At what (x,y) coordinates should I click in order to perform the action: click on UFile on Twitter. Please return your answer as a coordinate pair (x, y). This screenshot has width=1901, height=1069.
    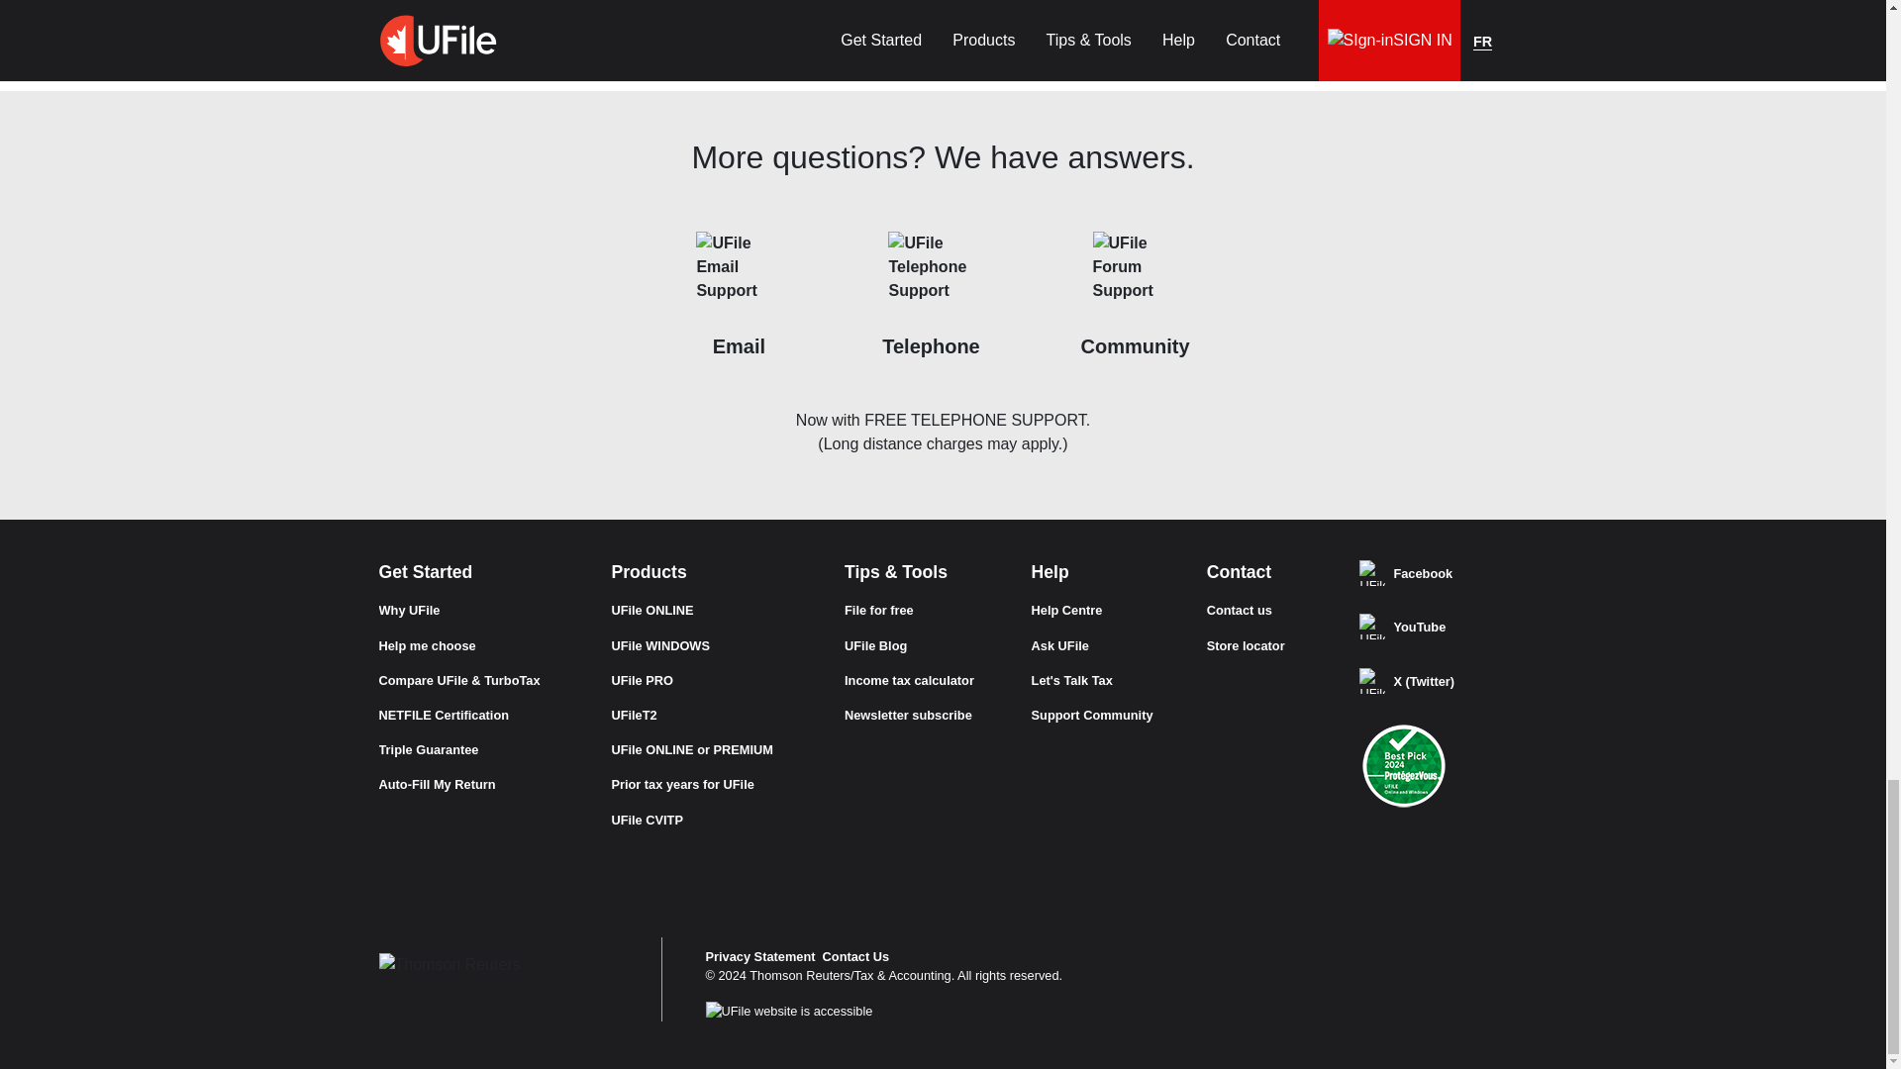
    Looking at the image, I should click on (1372, 681).